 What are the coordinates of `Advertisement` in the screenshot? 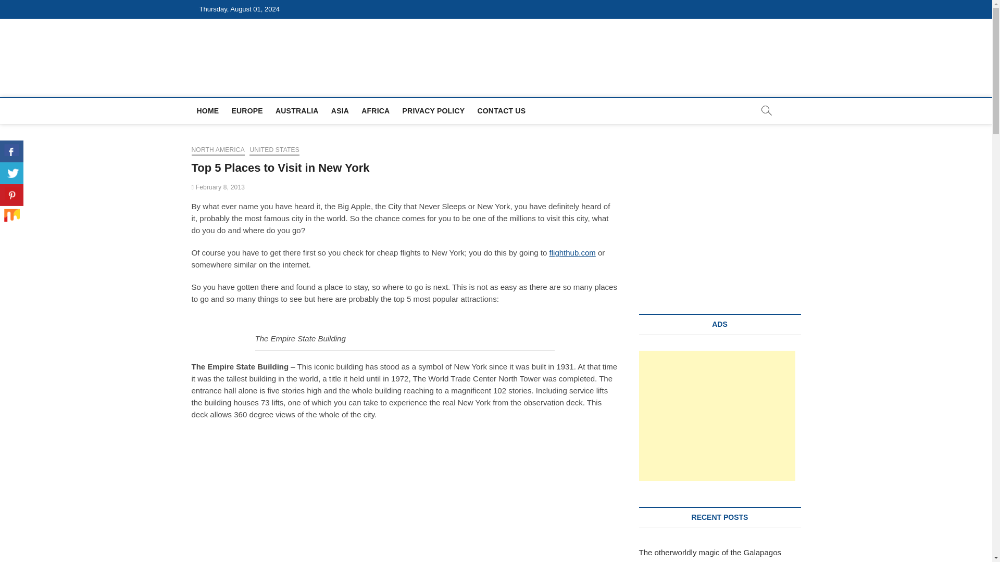 It's located at (717, 415).